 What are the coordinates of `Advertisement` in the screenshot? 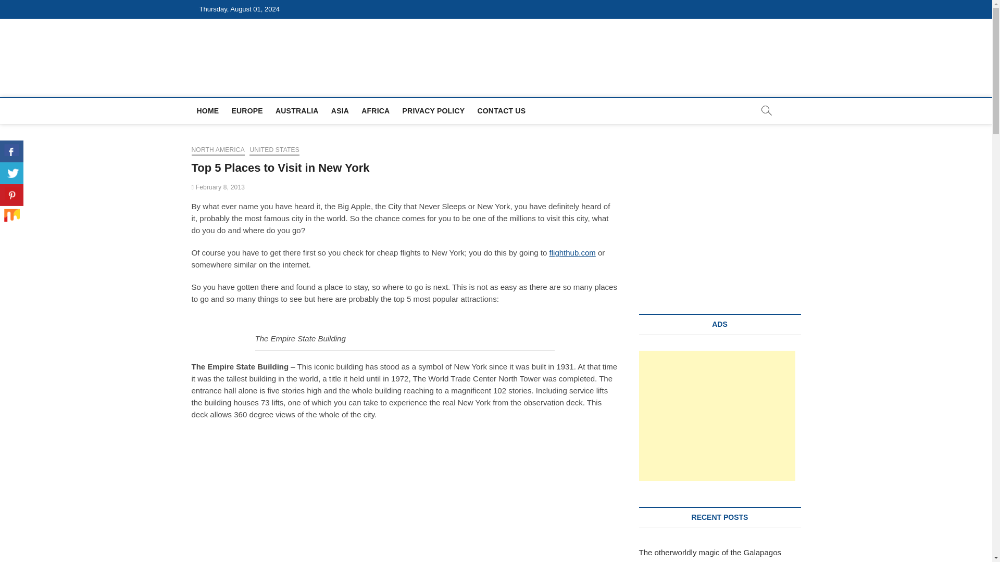 It's located at (717, 415).